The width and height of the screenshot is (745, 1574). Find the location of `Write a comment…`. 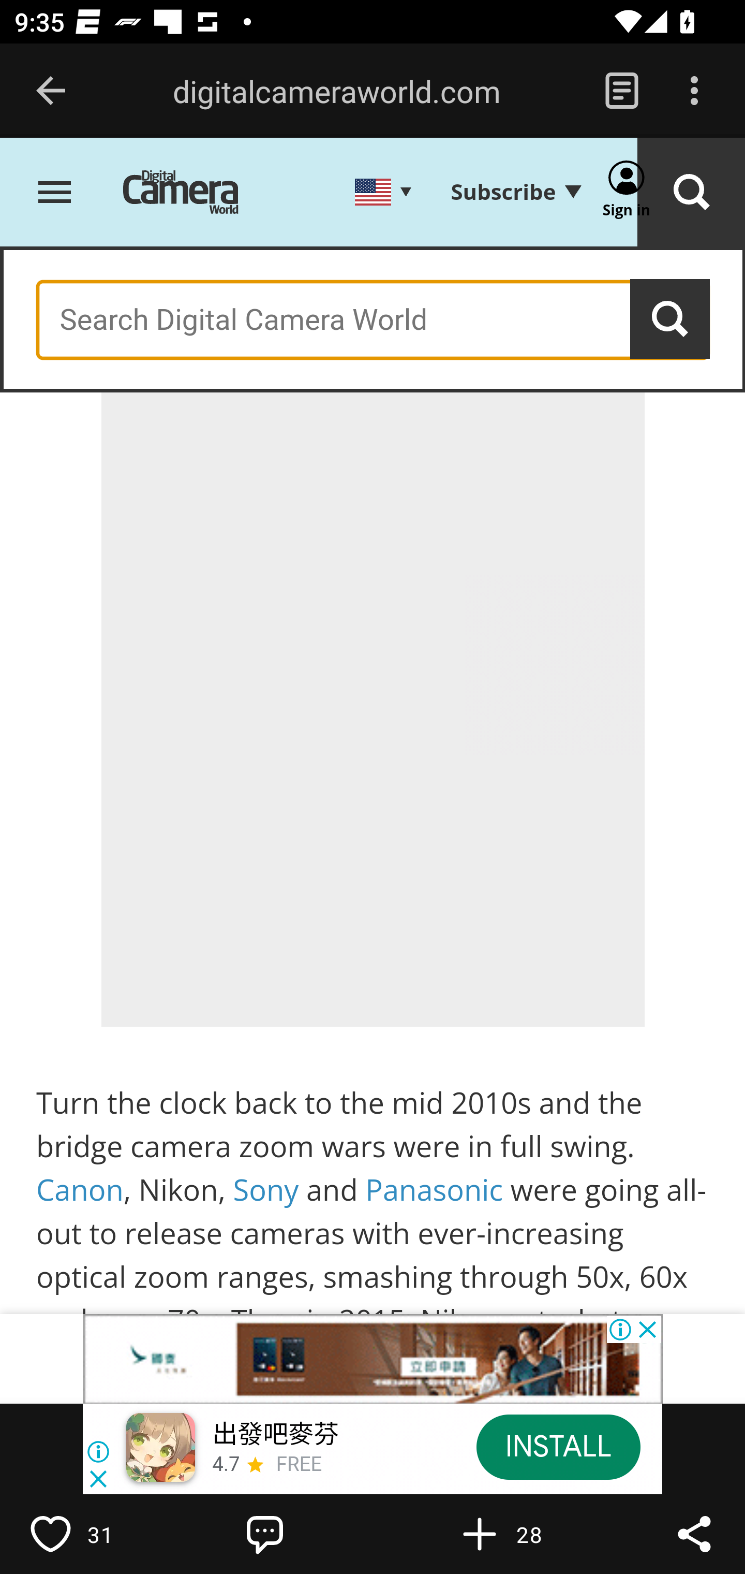

Write a comment… is located at coordinates (308, 1534).